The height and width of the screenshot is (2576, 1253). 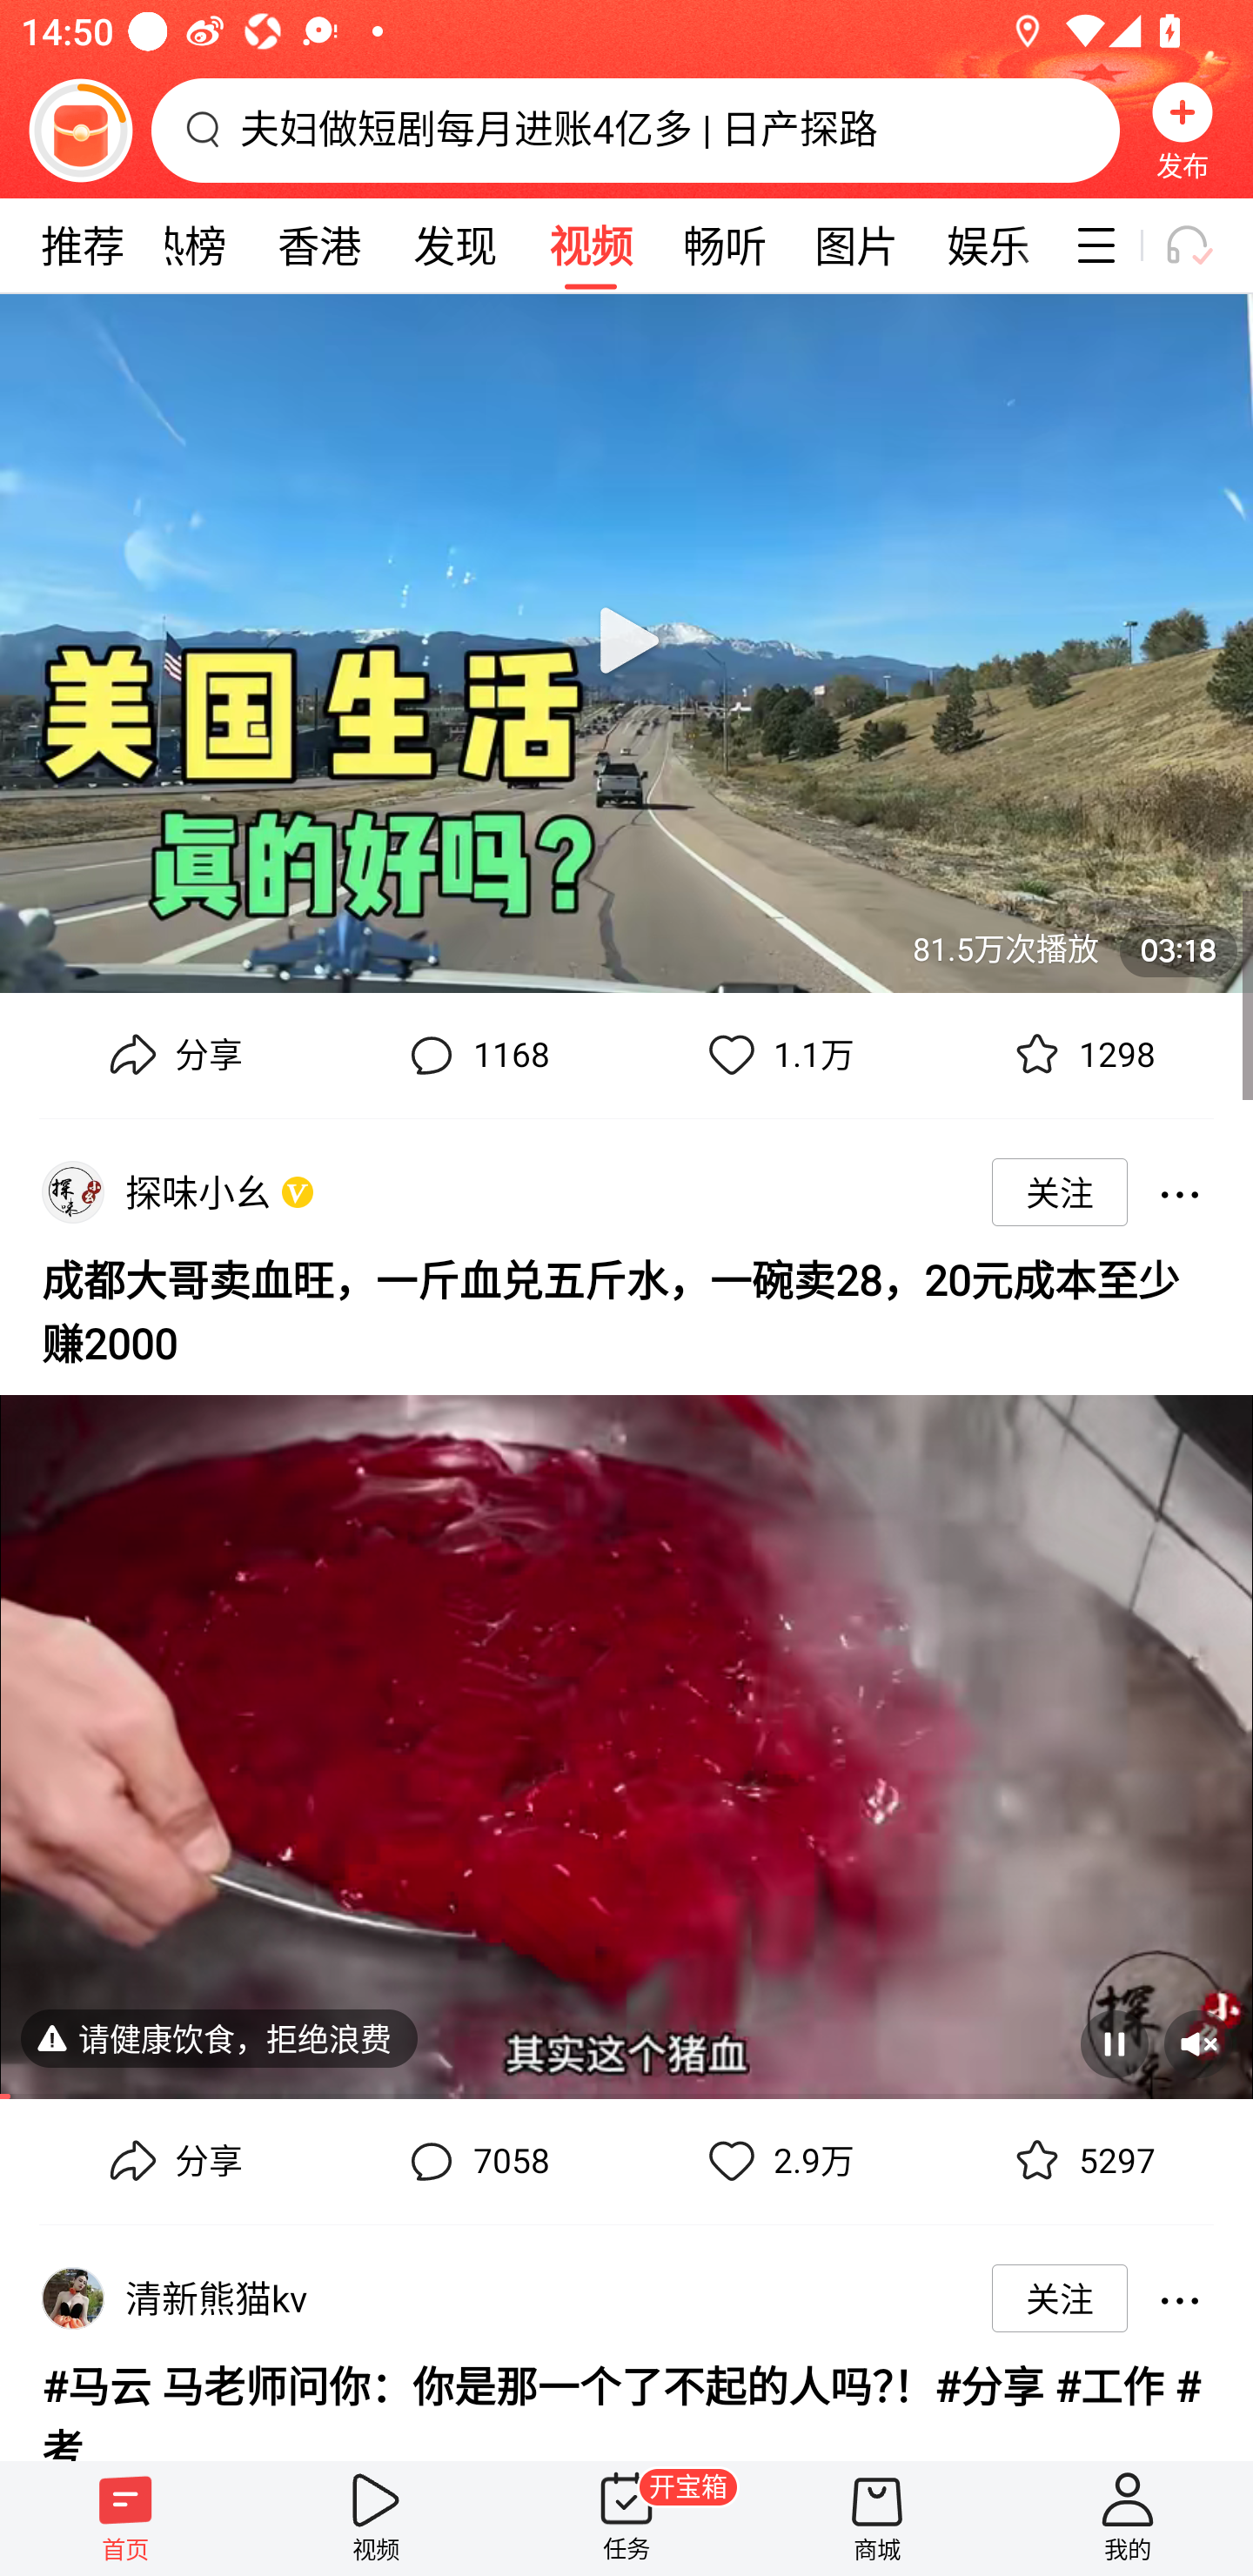 I want to click on 我的, so click(x=1128, y=2518).